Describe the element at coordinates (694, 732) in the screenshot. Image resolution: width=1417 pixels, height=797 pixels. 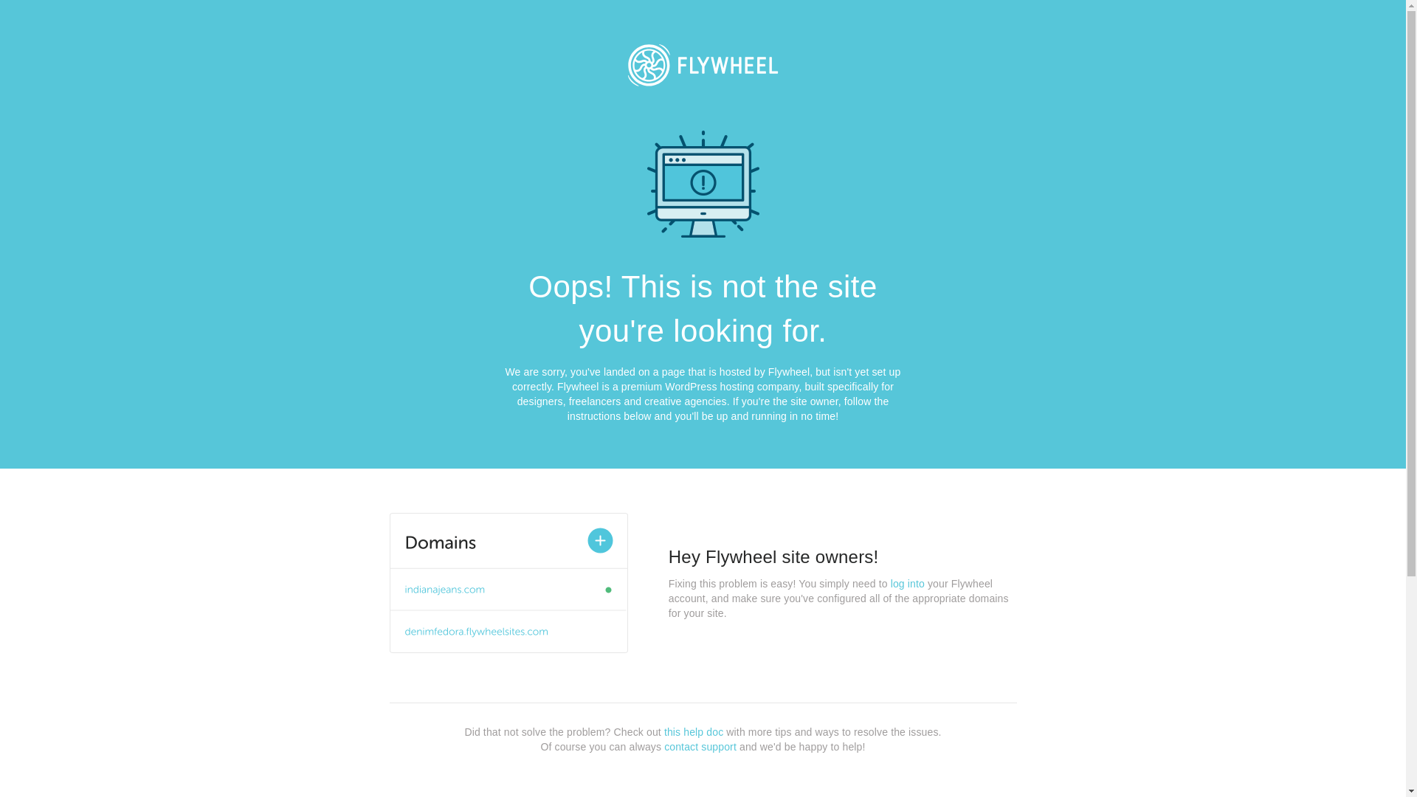
I see `this help doc` at that location.